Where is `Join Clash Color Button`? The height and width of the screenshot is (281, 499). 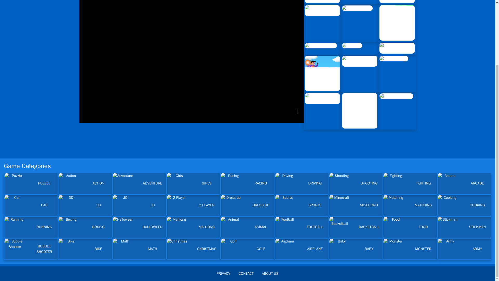 Join Clash Color Button is located at coordinates (397, 48).